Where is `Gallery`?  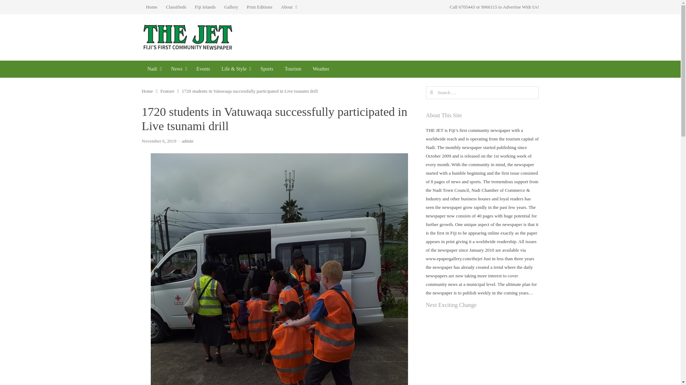 Gallery is located at coordinates (232, 7).